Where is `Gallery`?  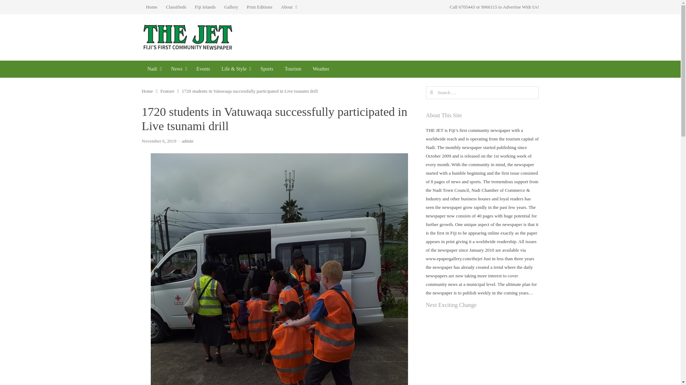 Gallery is located at coordinates (232, 7).